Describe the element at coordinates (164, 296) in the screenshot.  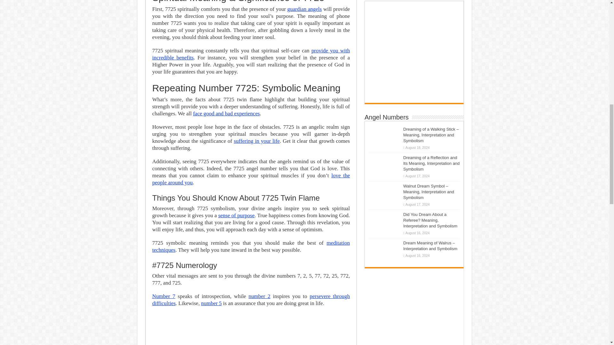
I see `Number 7` at that location.